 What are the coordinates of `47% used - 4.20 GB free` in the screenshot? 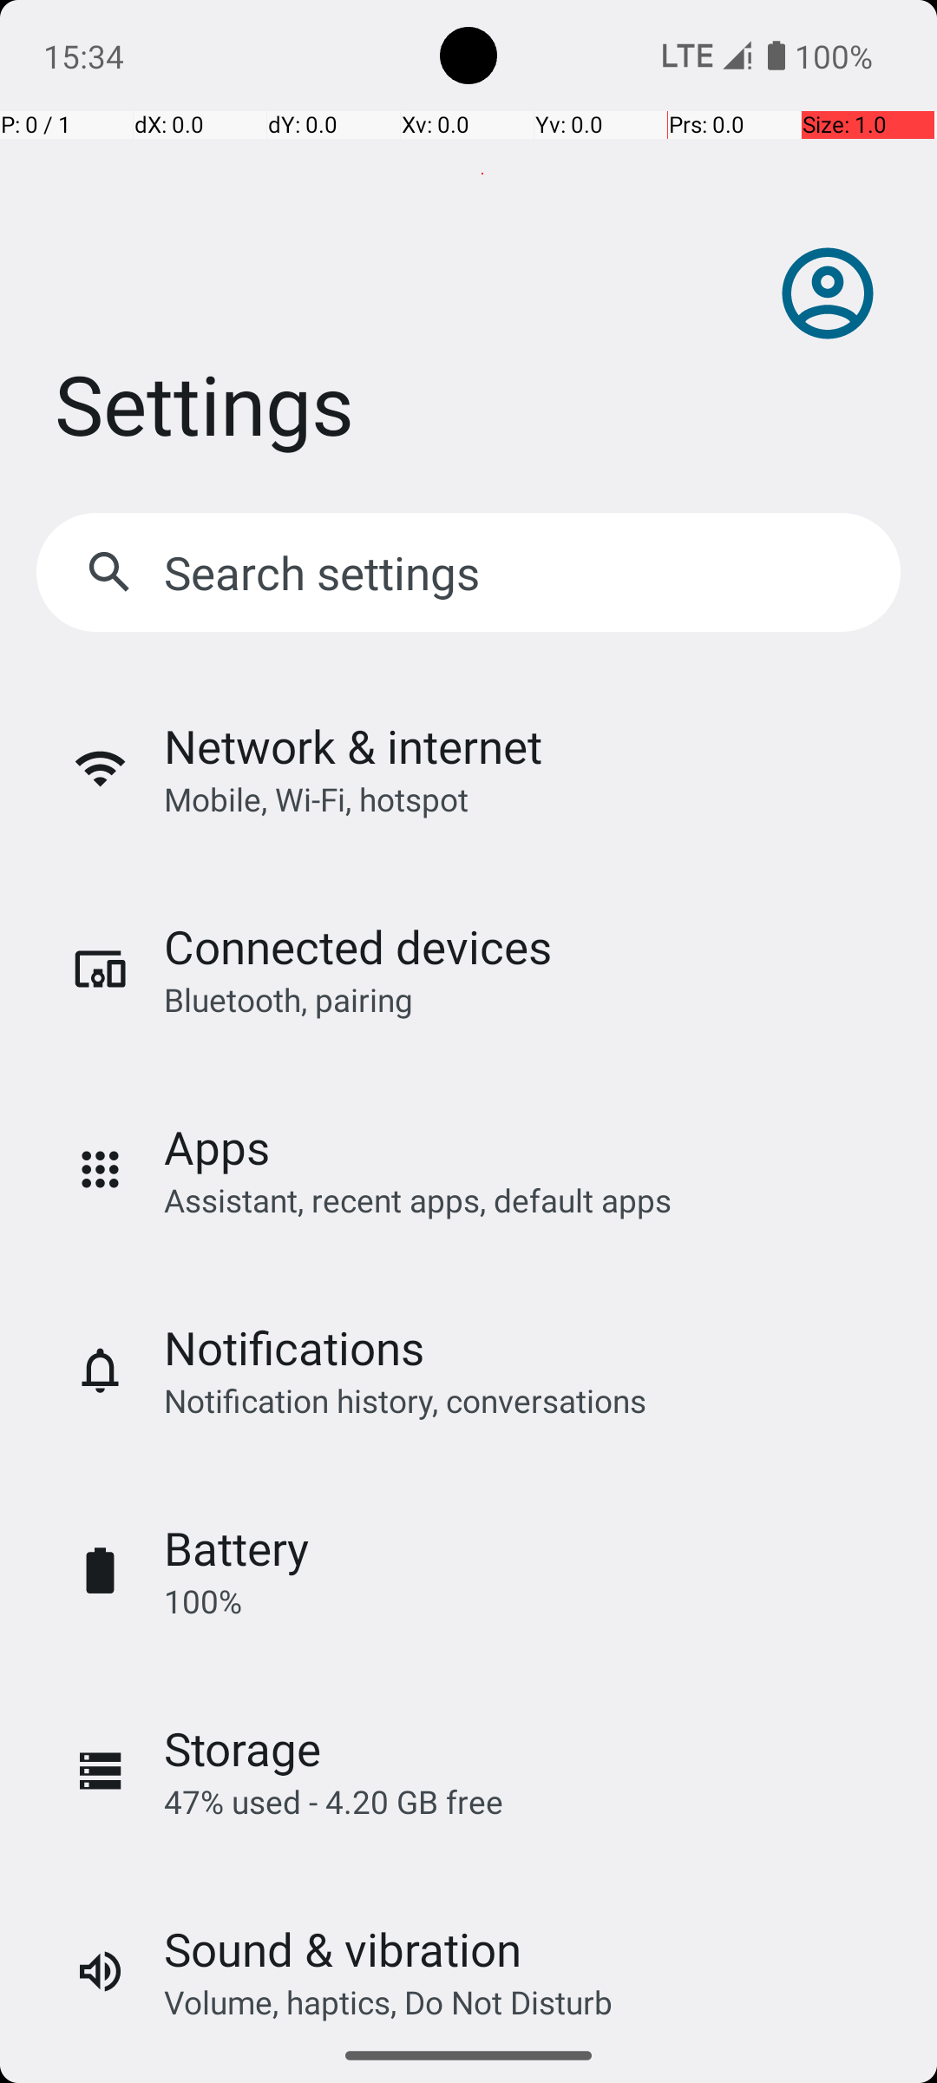 It's located at (333, 1802).